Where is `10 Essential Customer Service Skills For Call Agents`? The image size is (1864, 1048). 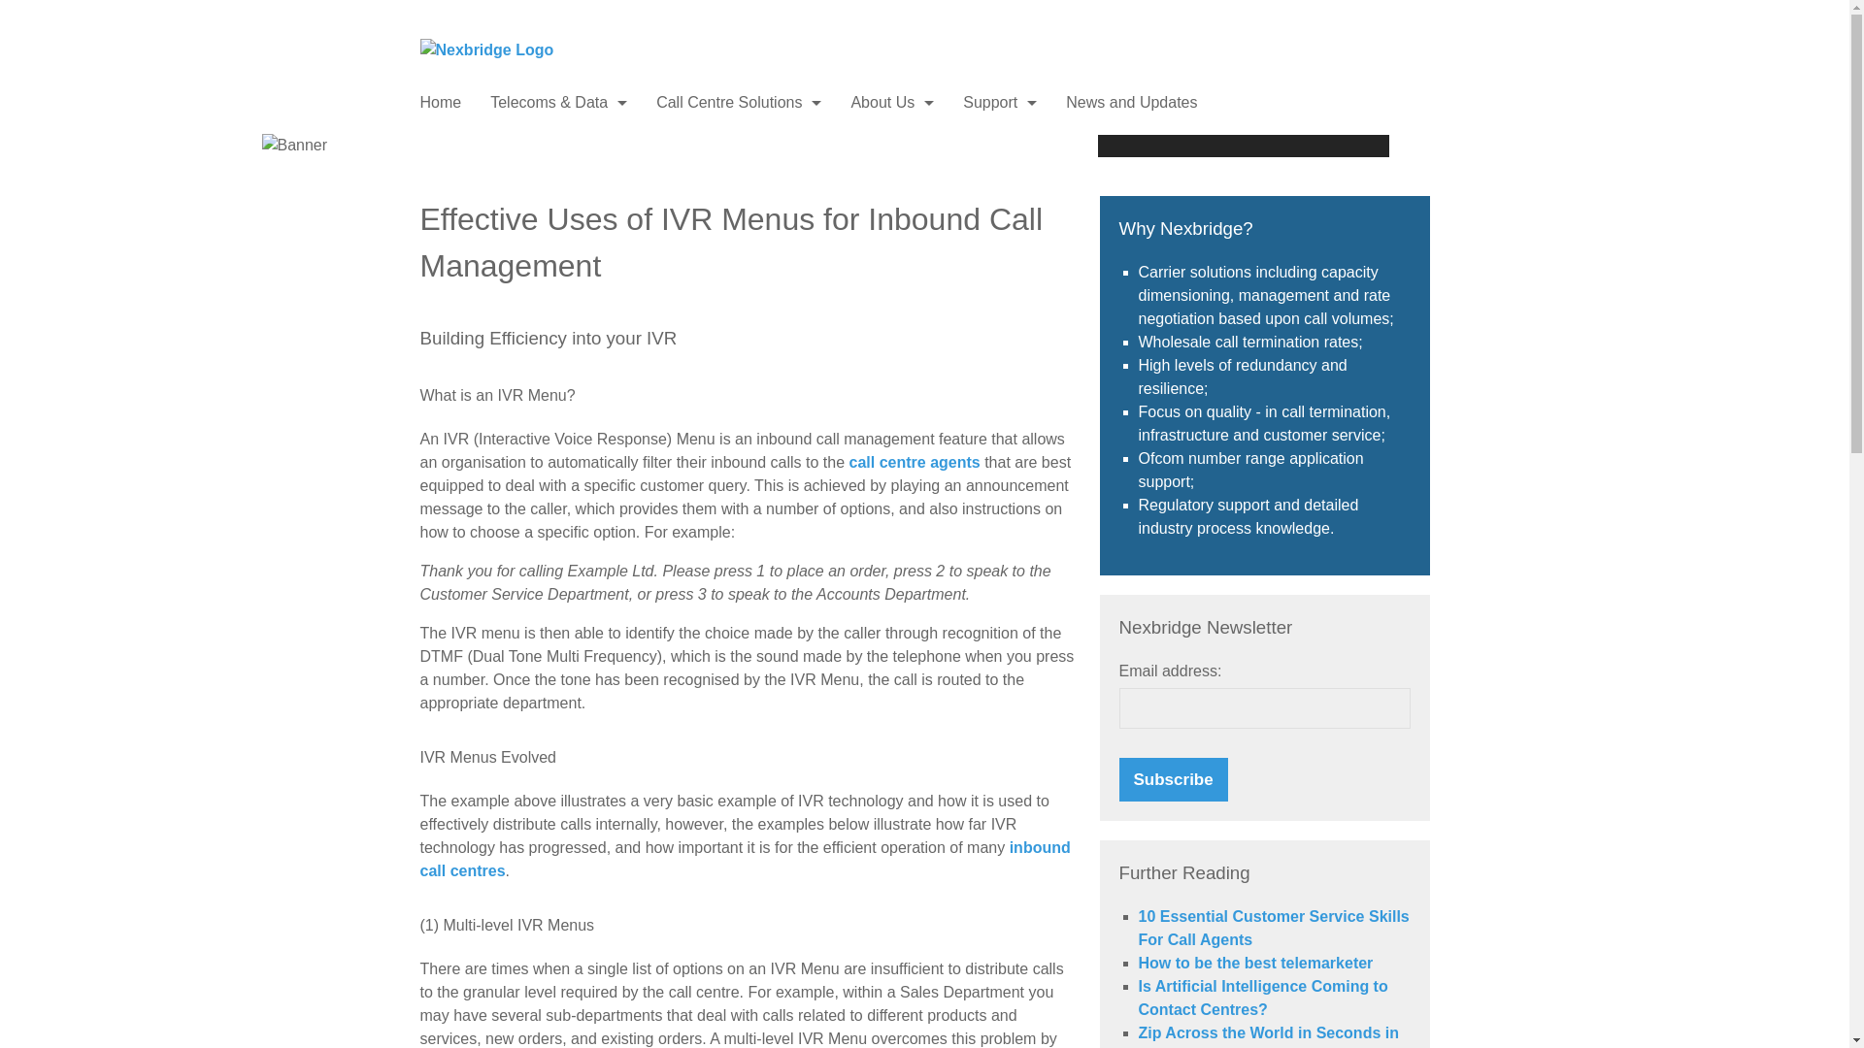
10 Essential Customer Service Skills For Call Agents is located at coordinates (1273, 928).